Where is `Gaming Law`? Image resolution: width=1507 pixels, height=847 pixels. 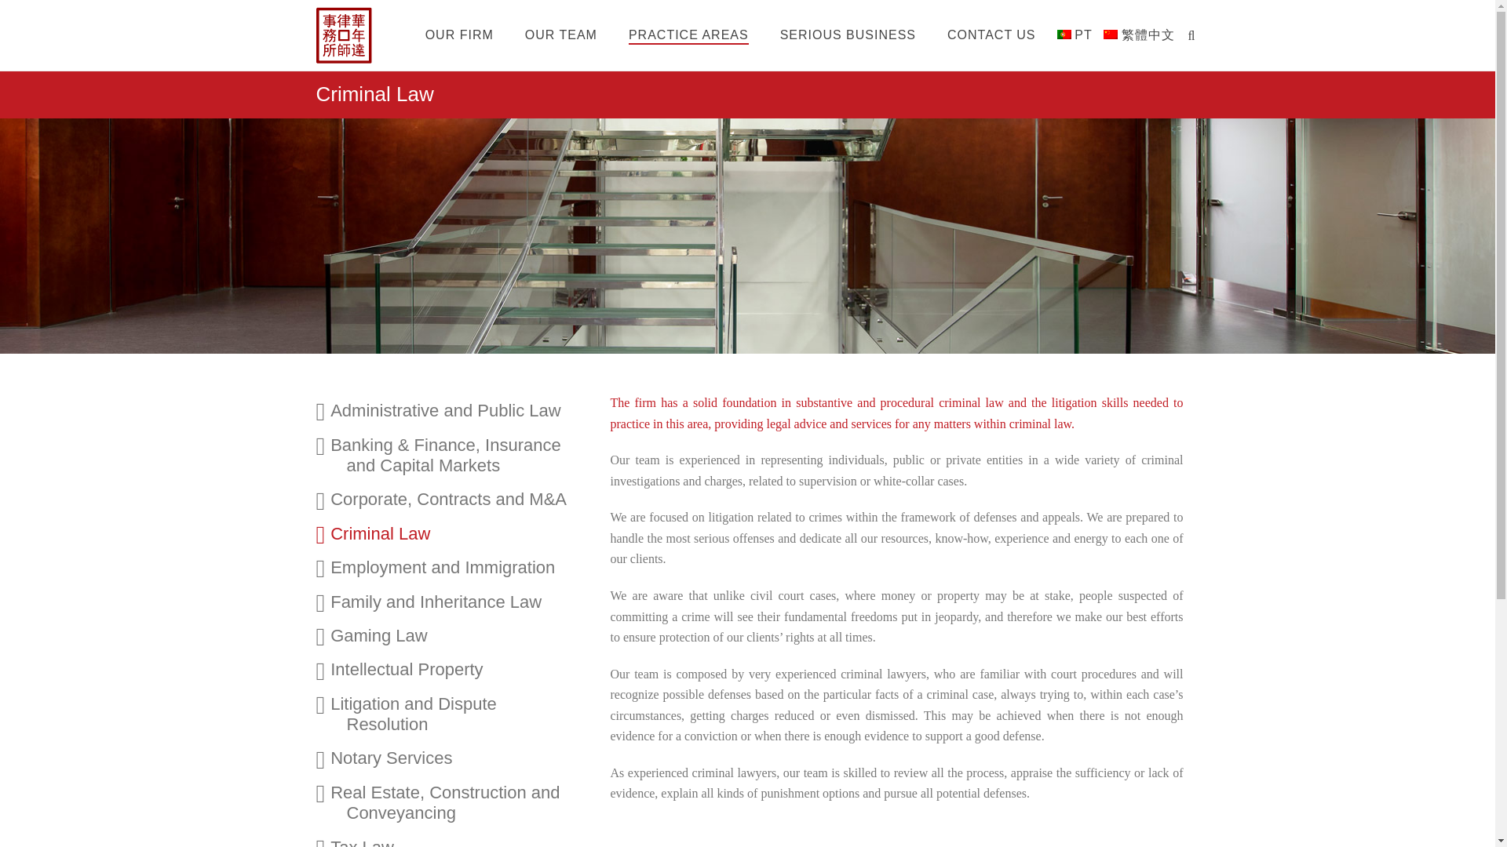 Gaming Law is located at coordinates (462, 635).